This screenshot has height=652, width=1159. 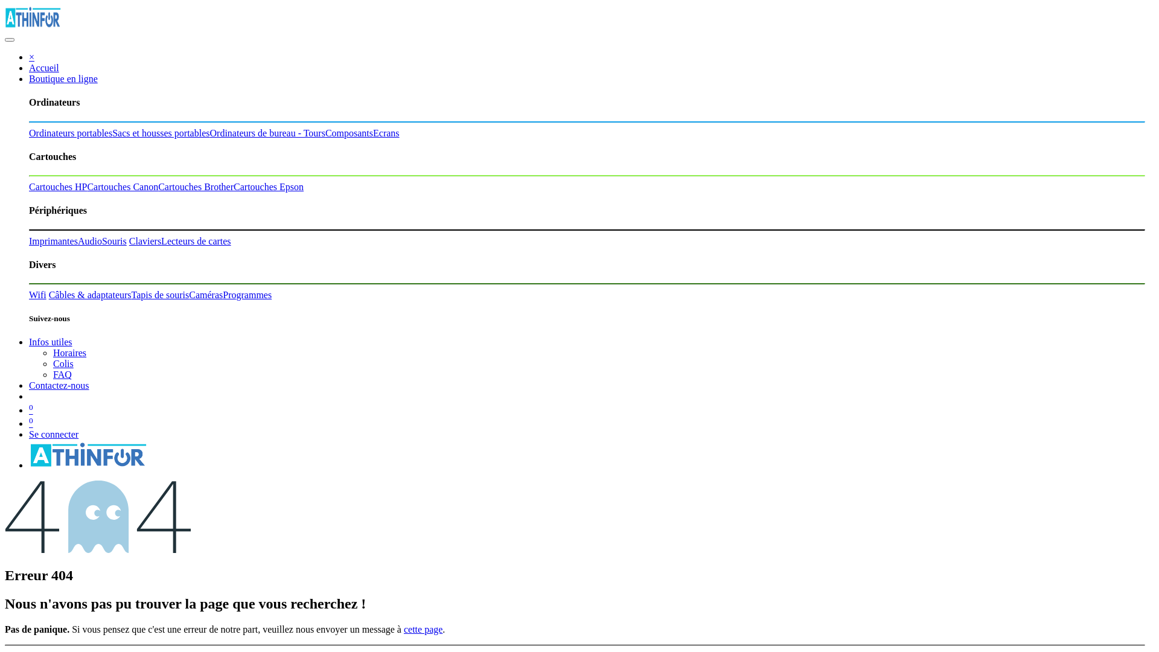 I want to click on Tapis de souris, so click(x=161, y=295).